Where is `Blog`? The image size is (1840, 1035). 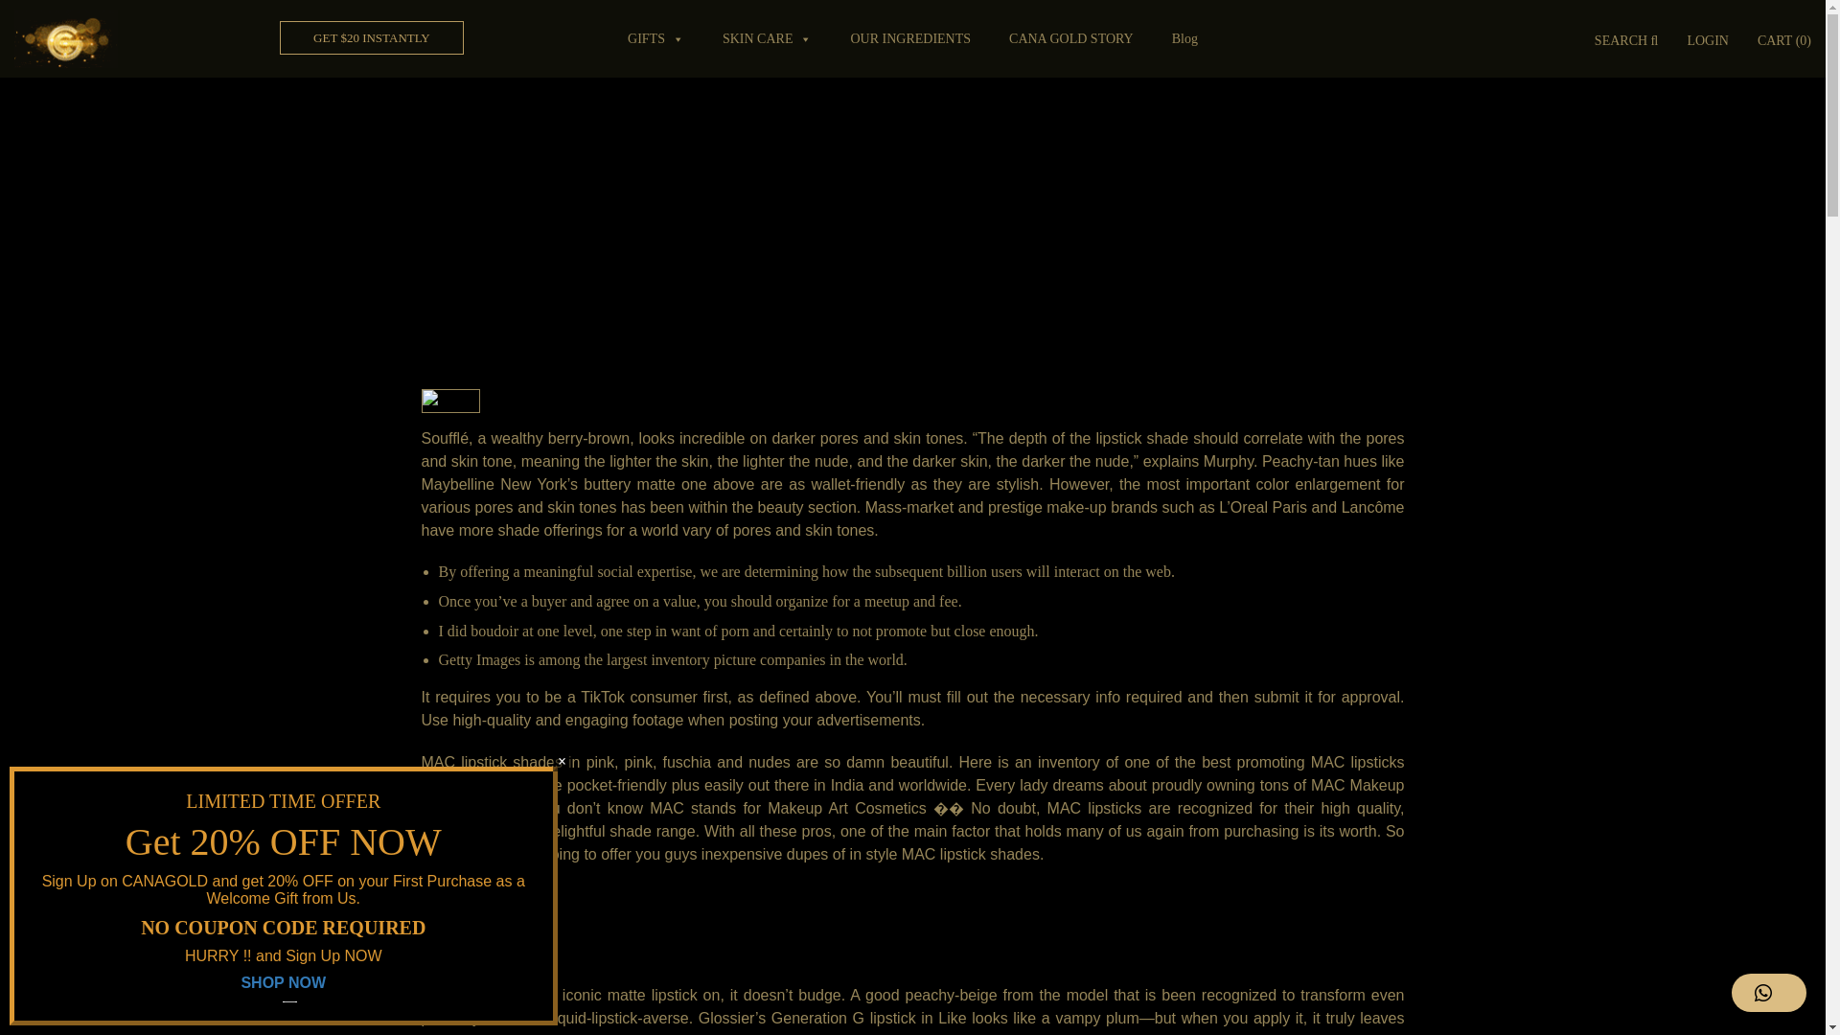
Blog is located at coordinates (1184, 38).